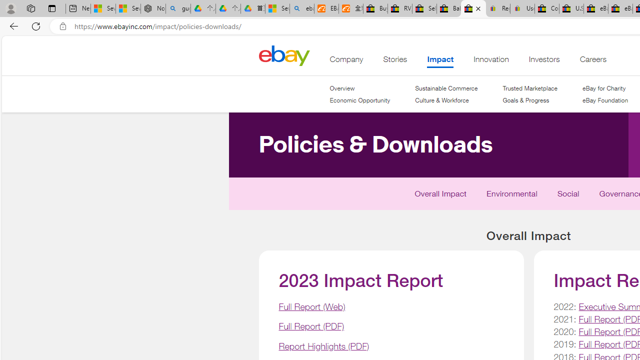  I want to click on Policies & Downloads - eBay Inc., so click(473, 9).